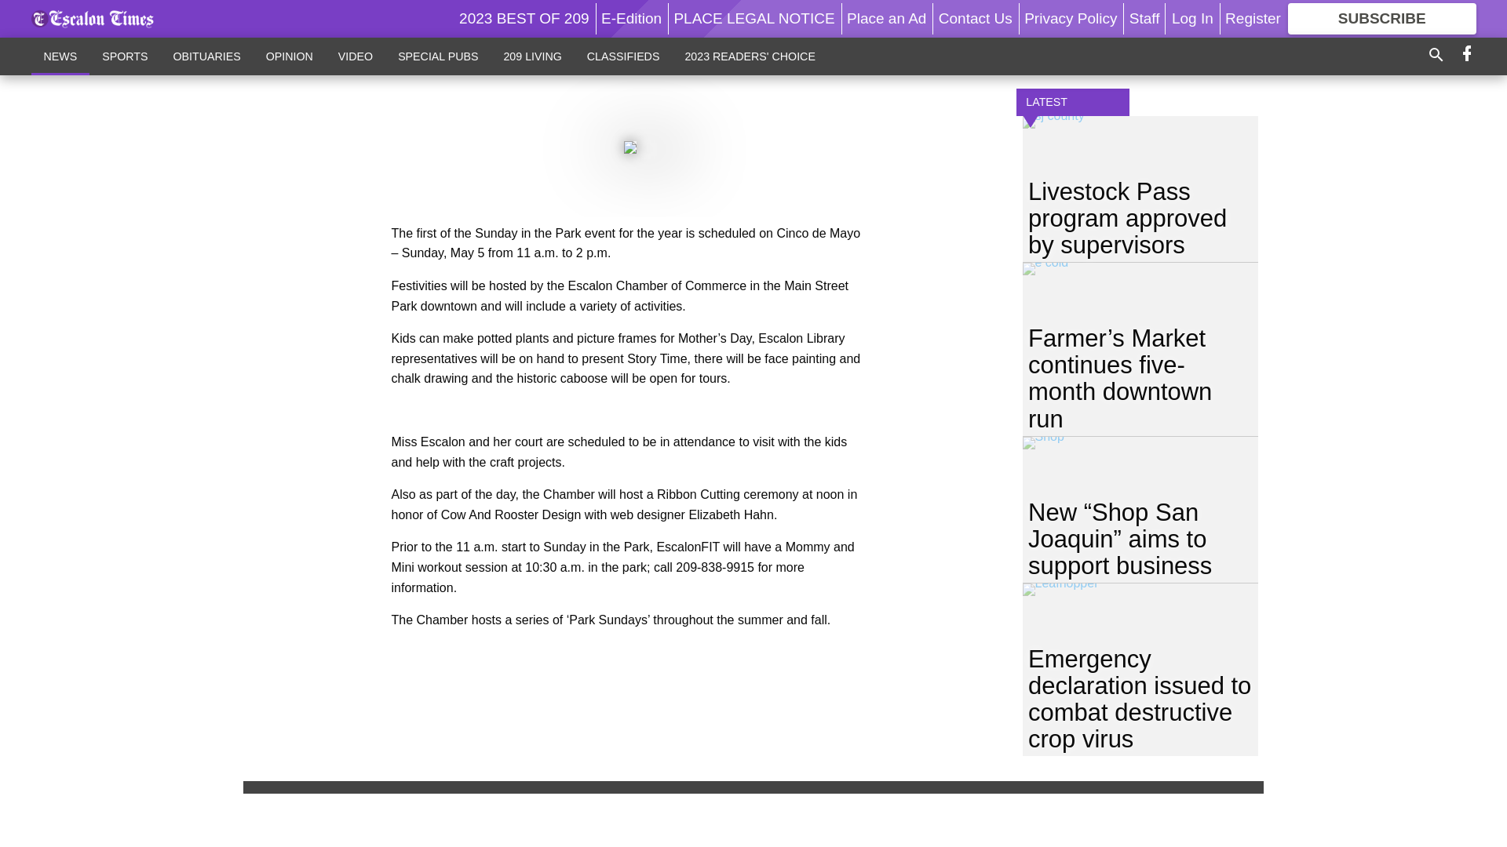 Image resolution: width=1507 pixels, height=847 pixels. Describe the element at coordinates (753, 18) in the screenshot. I see `PLACE LEGAL NOTICE` at that location.